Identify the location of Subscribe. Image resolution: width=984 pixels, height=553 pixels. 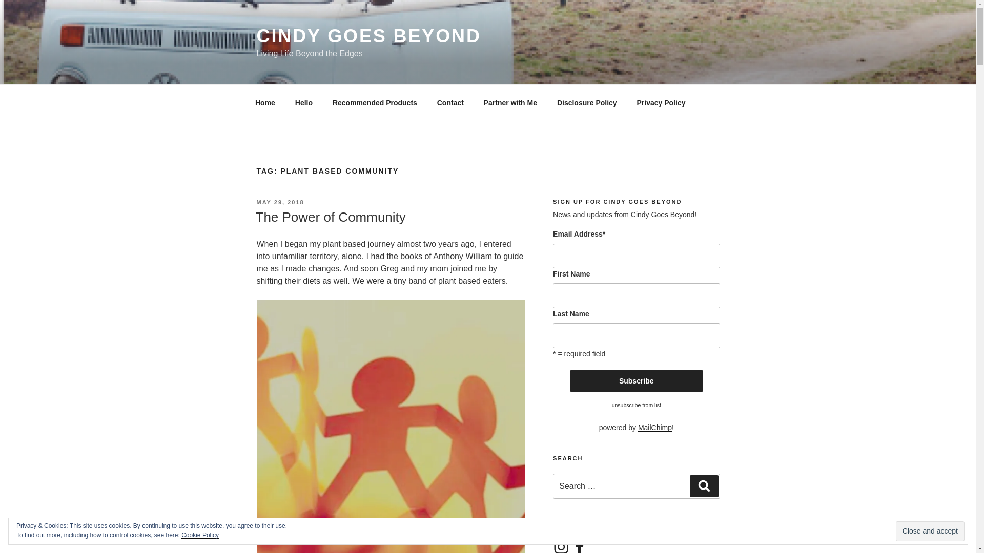
(637, 380).